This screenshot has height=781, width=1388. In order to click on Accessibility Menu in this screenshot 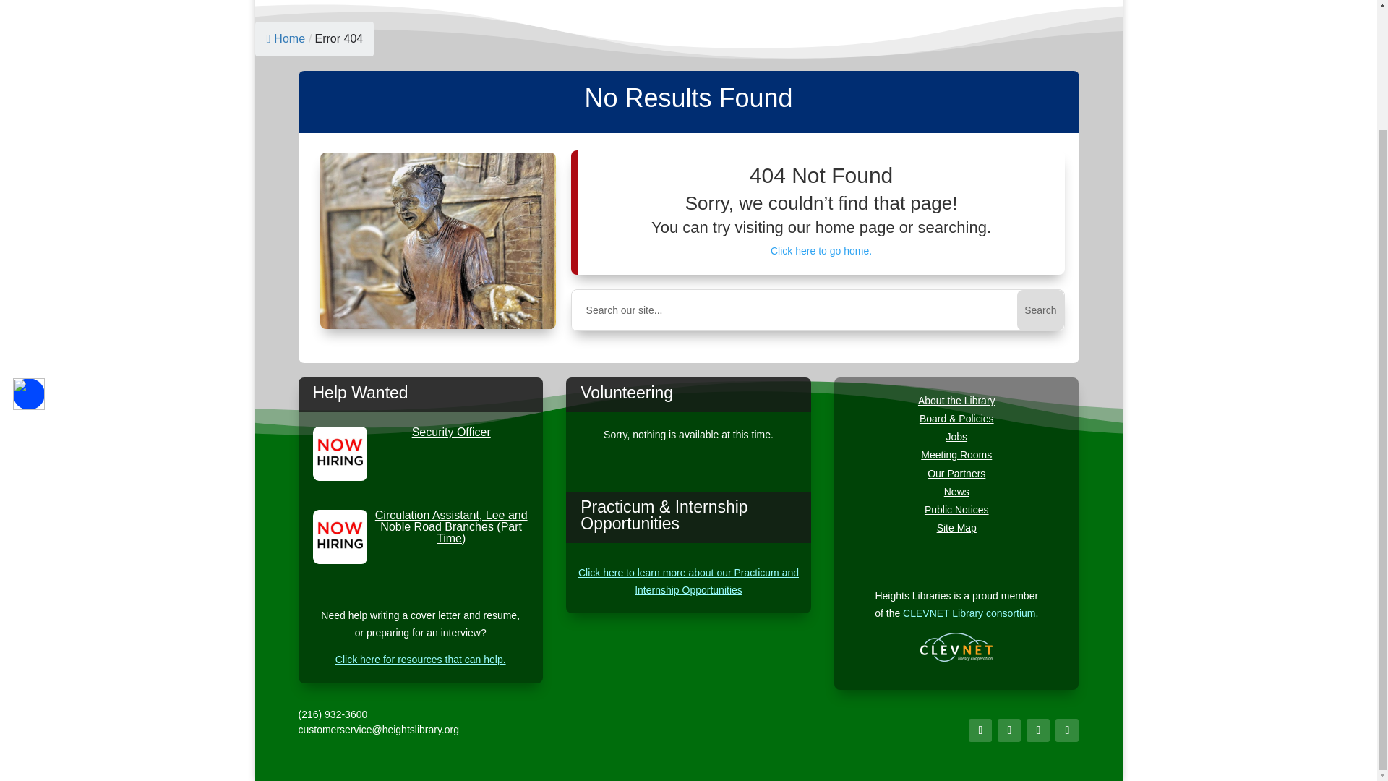, I will do `click(28, 247)`.